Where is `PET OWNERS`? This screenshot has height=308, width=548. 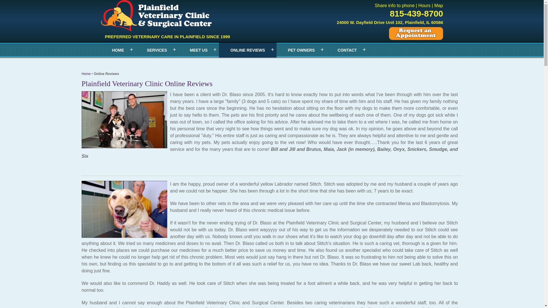
PET OWNERS is located at coordinates (301, 50).